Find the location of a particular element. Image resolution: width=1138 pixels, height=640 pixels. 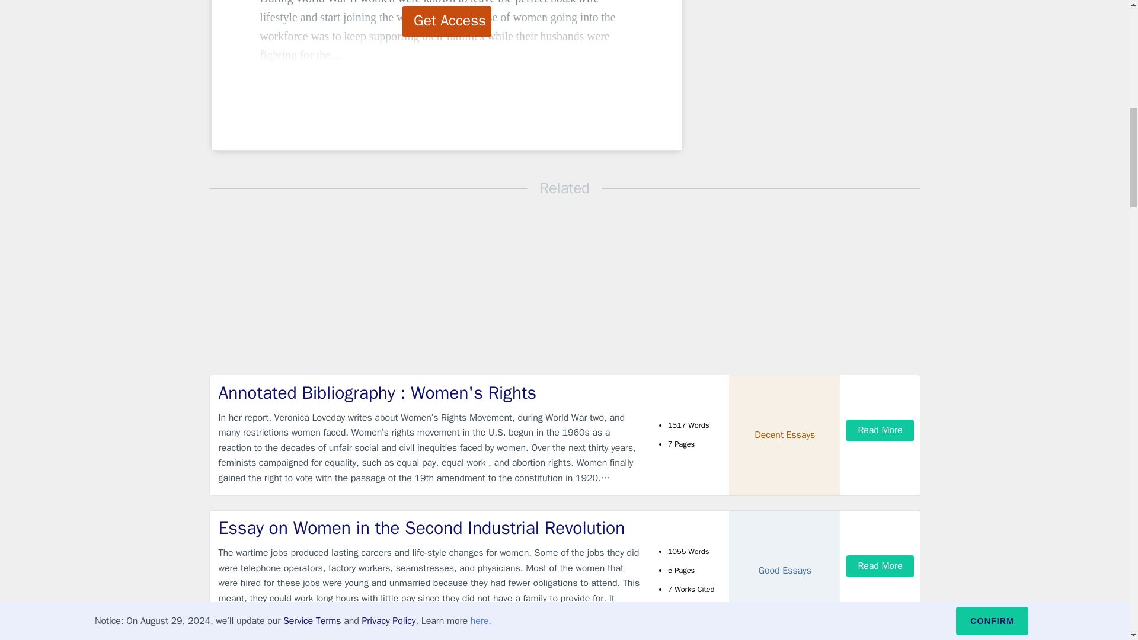

Get Access is located at coordinates (447, 21).